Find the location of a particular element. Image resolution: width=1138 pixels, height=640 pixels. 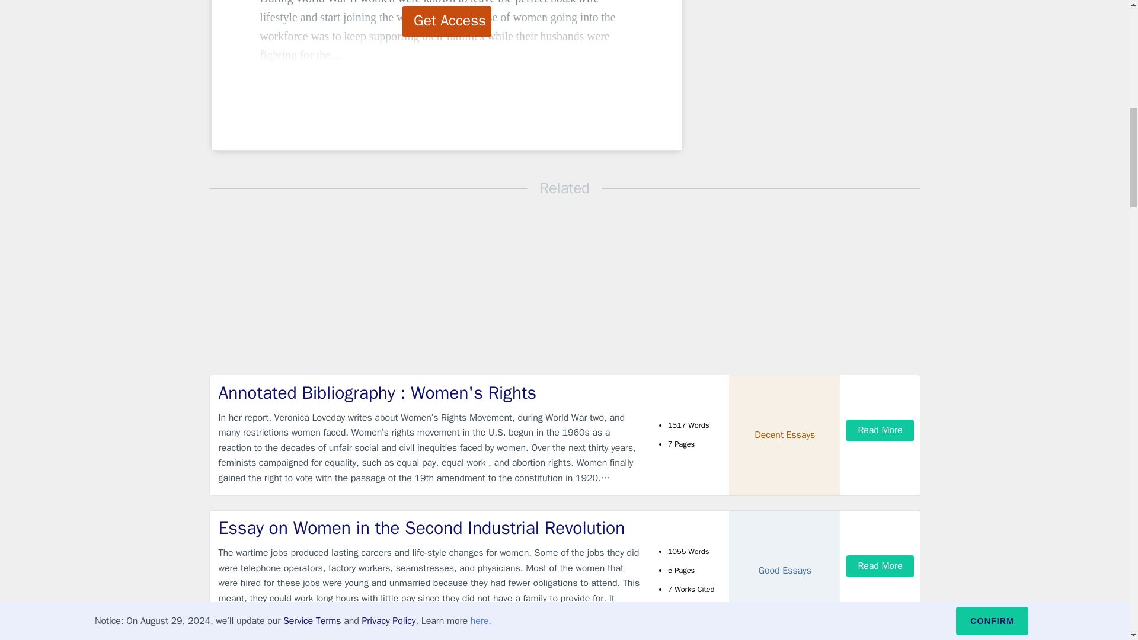

Get Access is located at coordinates (447, 21).